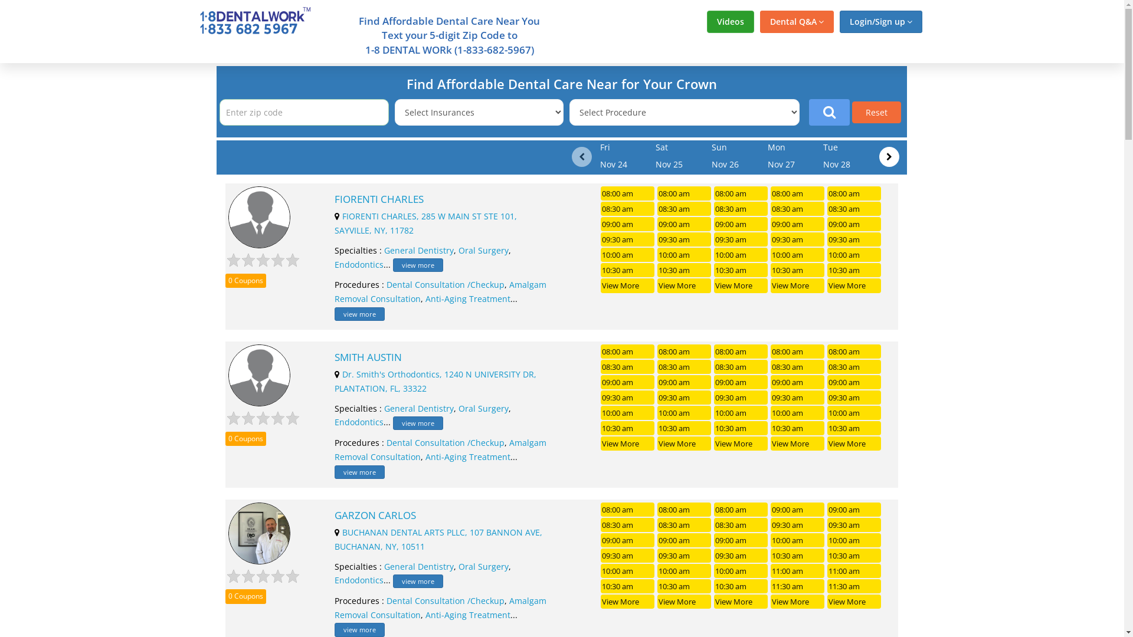 This screenshot has width=1133, height=637. What do you see at coordinates (685, 367) in the screenshot?
I see `08:30 am` at bounding box center [685, 367].